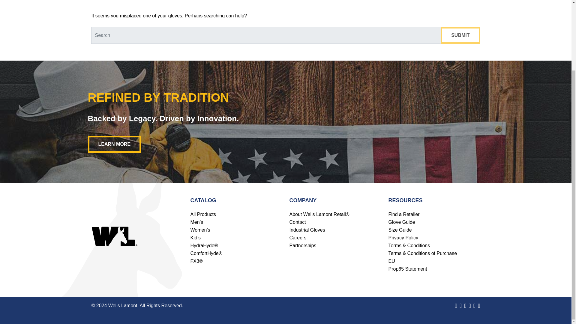  I want to click on Submit, so click(460, 35).